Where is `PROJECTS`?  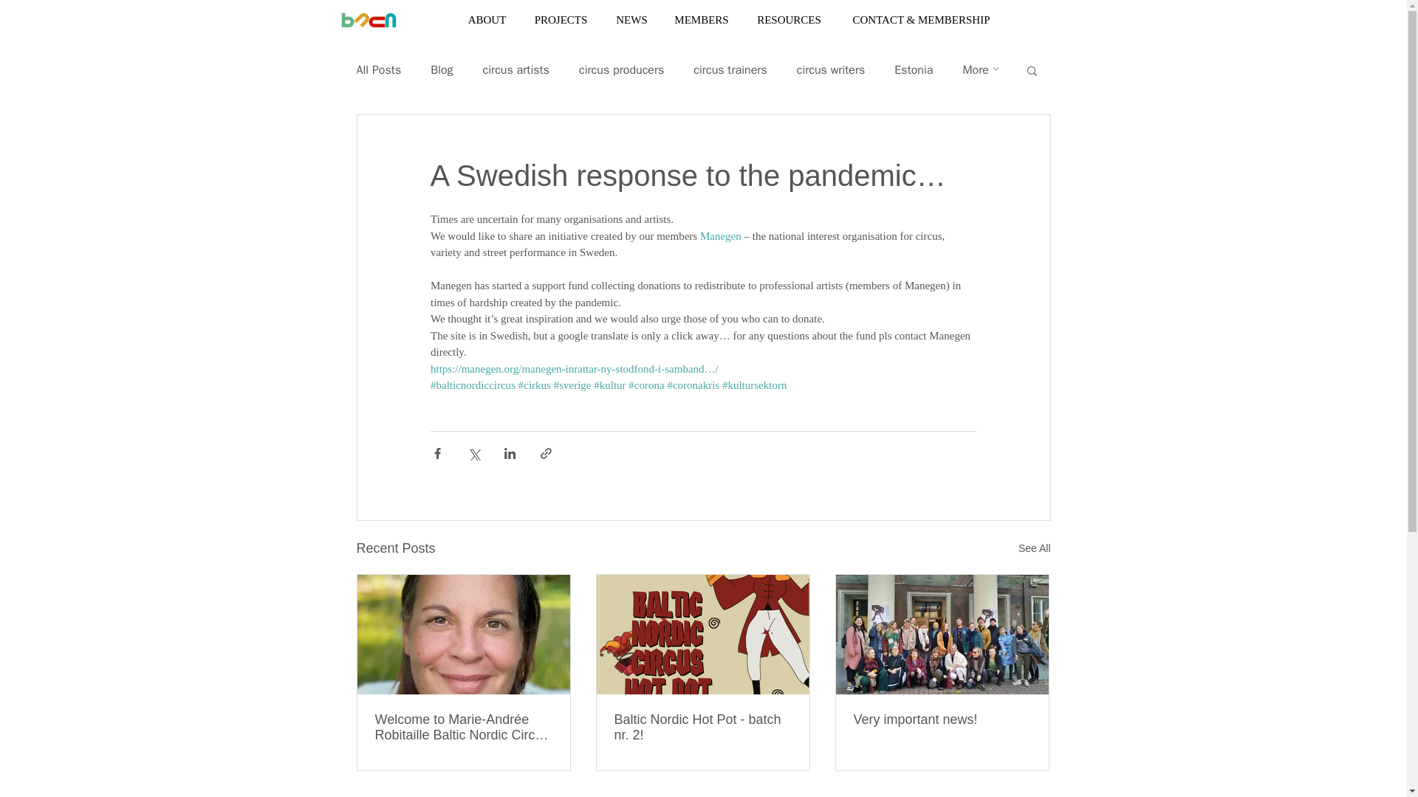 PROJECTS is located at coordinates (561, 20).